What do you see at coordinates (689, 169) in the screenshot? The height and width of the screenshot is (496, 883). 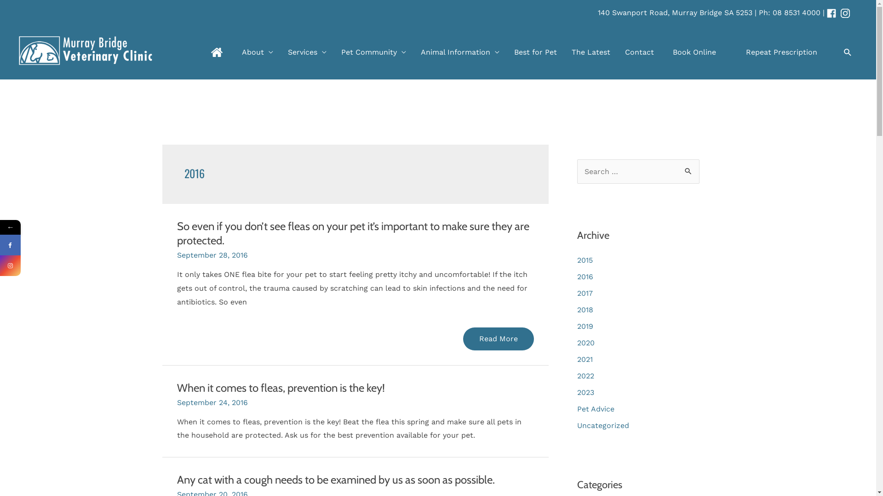 I see `Search` at bounding box center [689, 169].